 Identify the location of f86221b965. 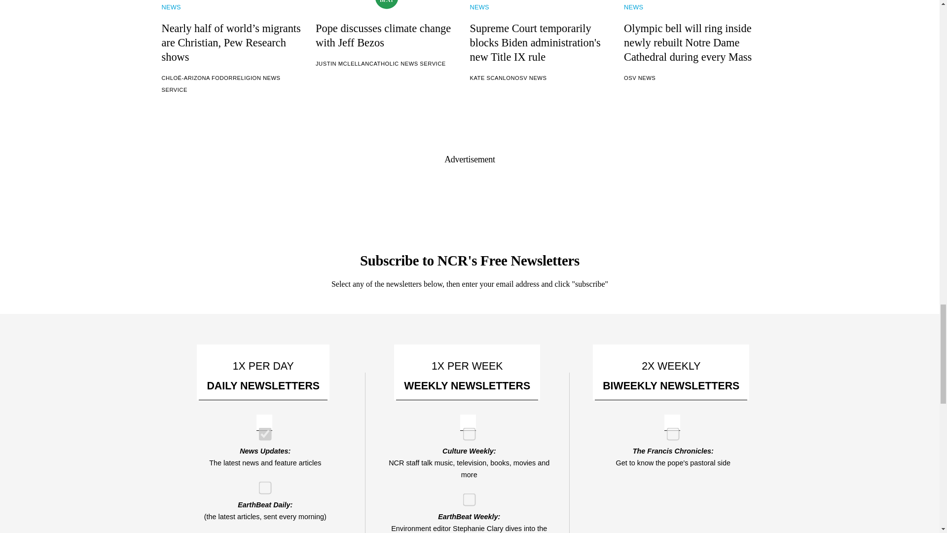
(261, 431).